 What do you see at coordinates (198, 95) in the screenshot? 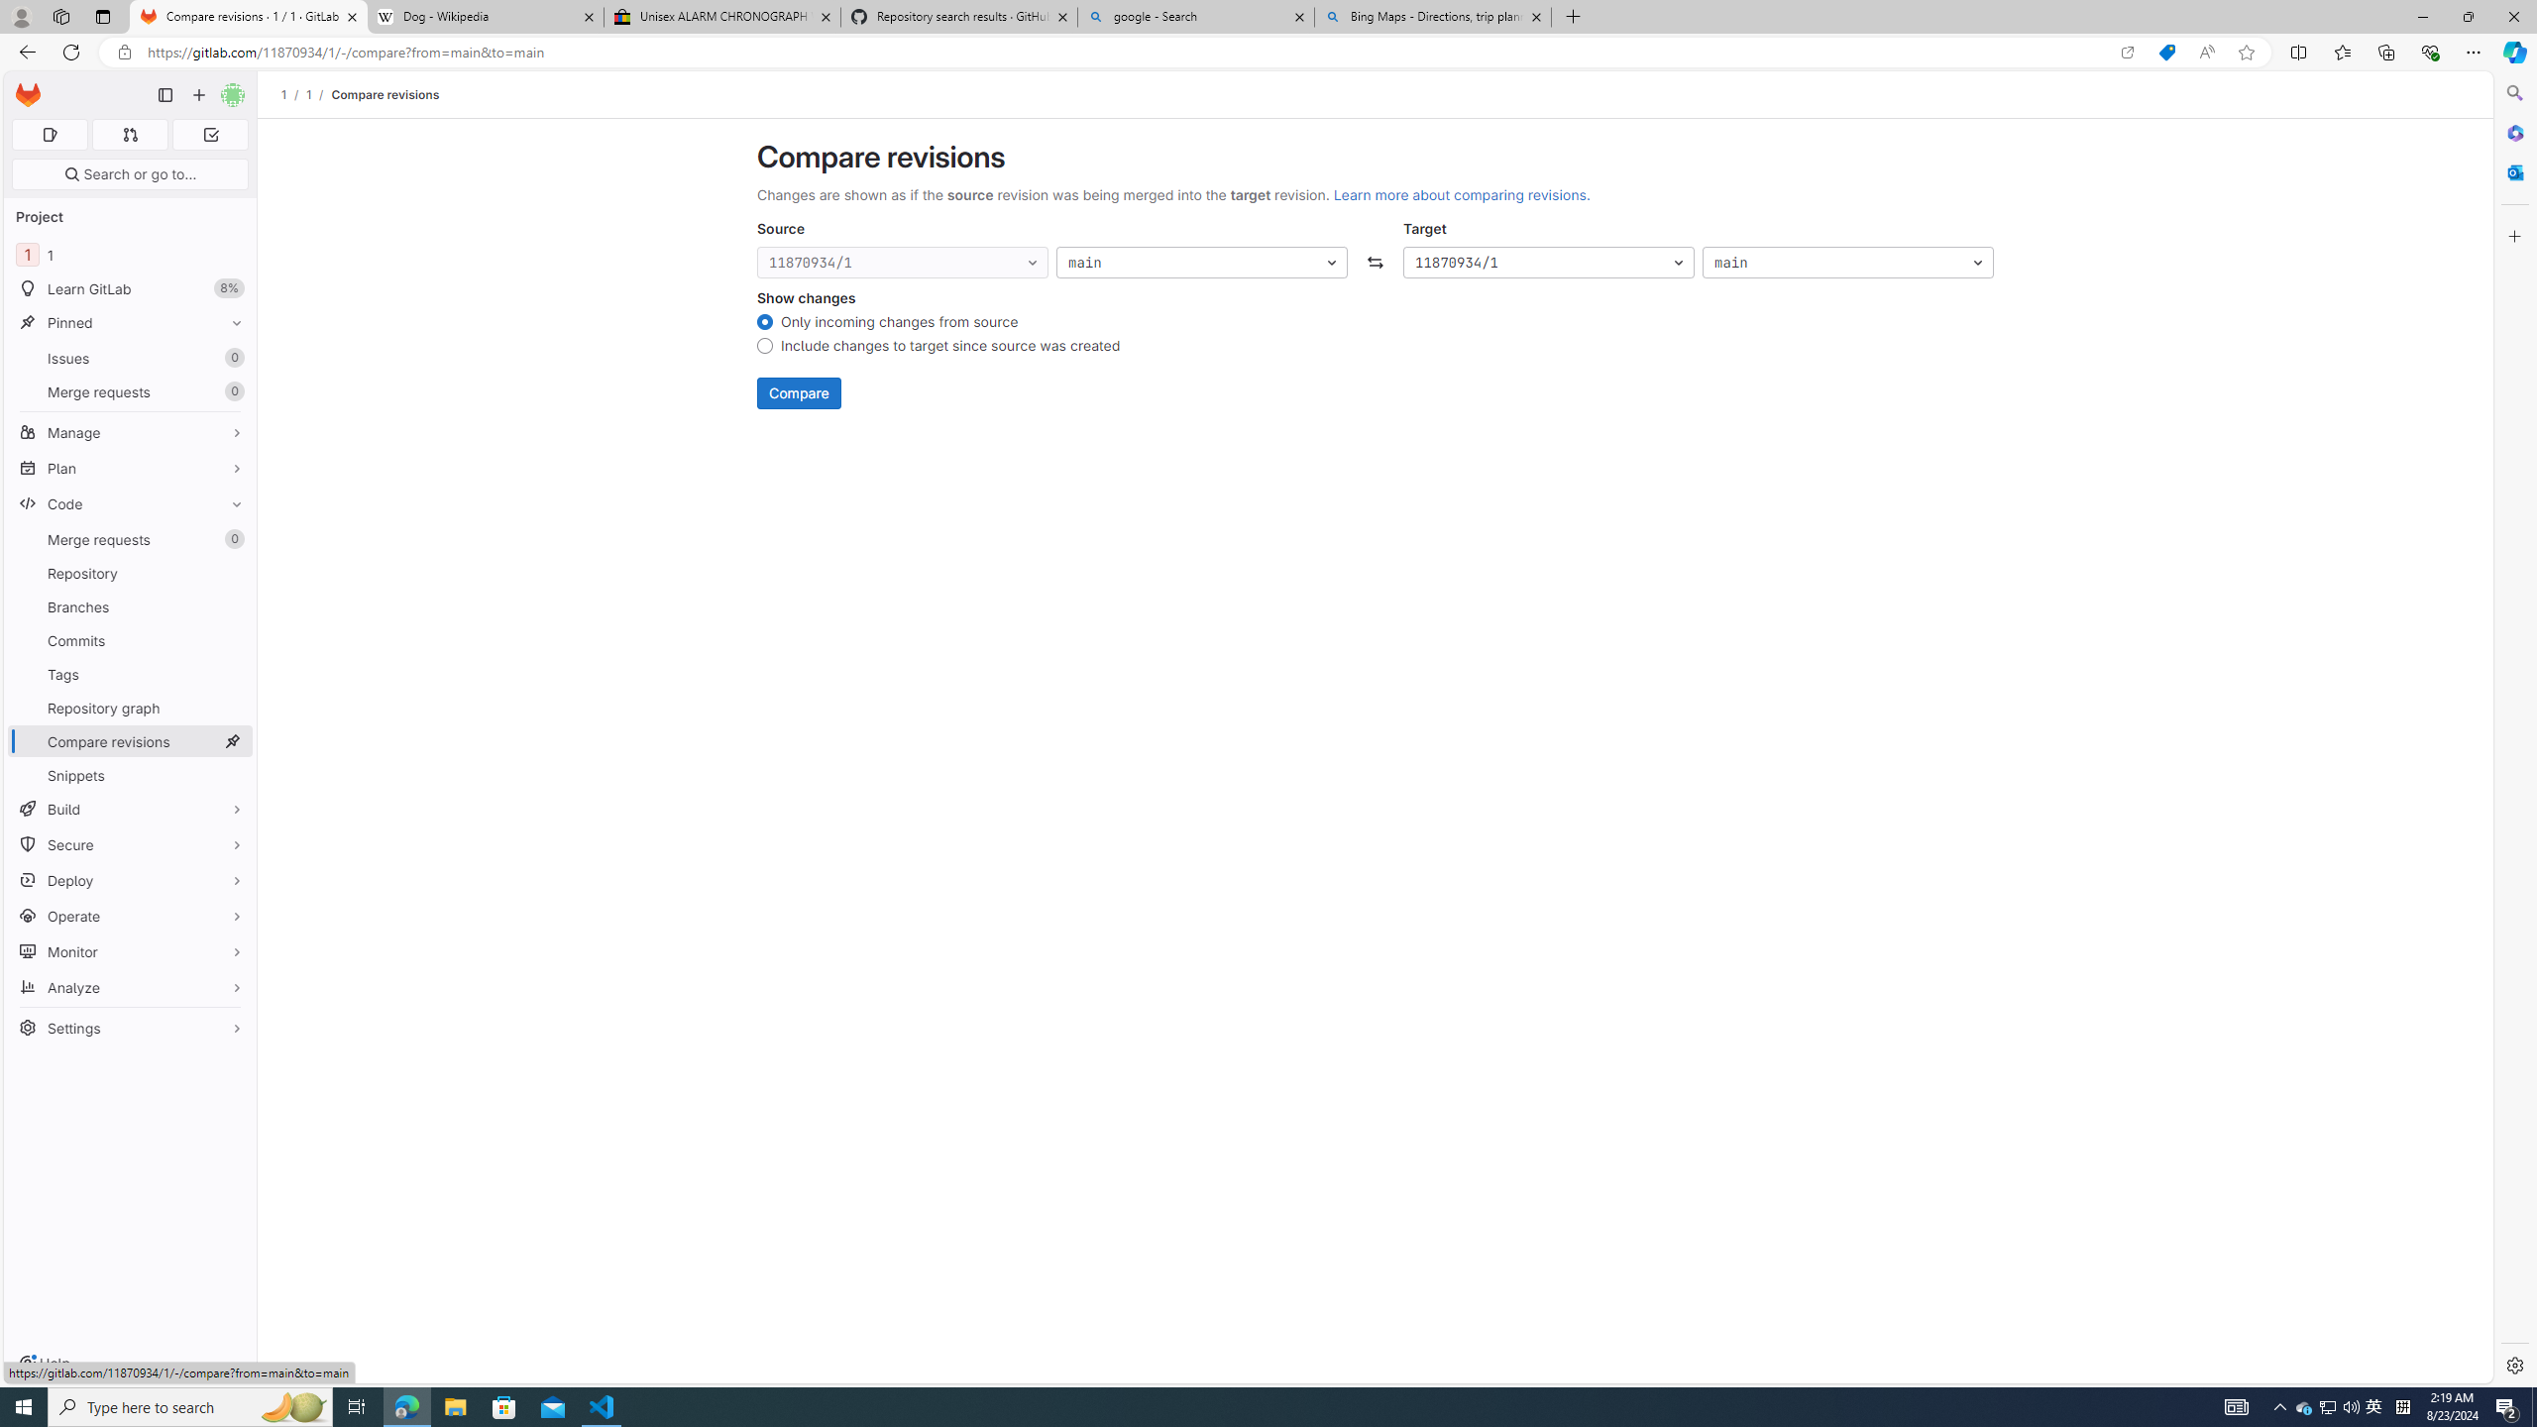
I see `Create new...` at bounding box center [198, 95].